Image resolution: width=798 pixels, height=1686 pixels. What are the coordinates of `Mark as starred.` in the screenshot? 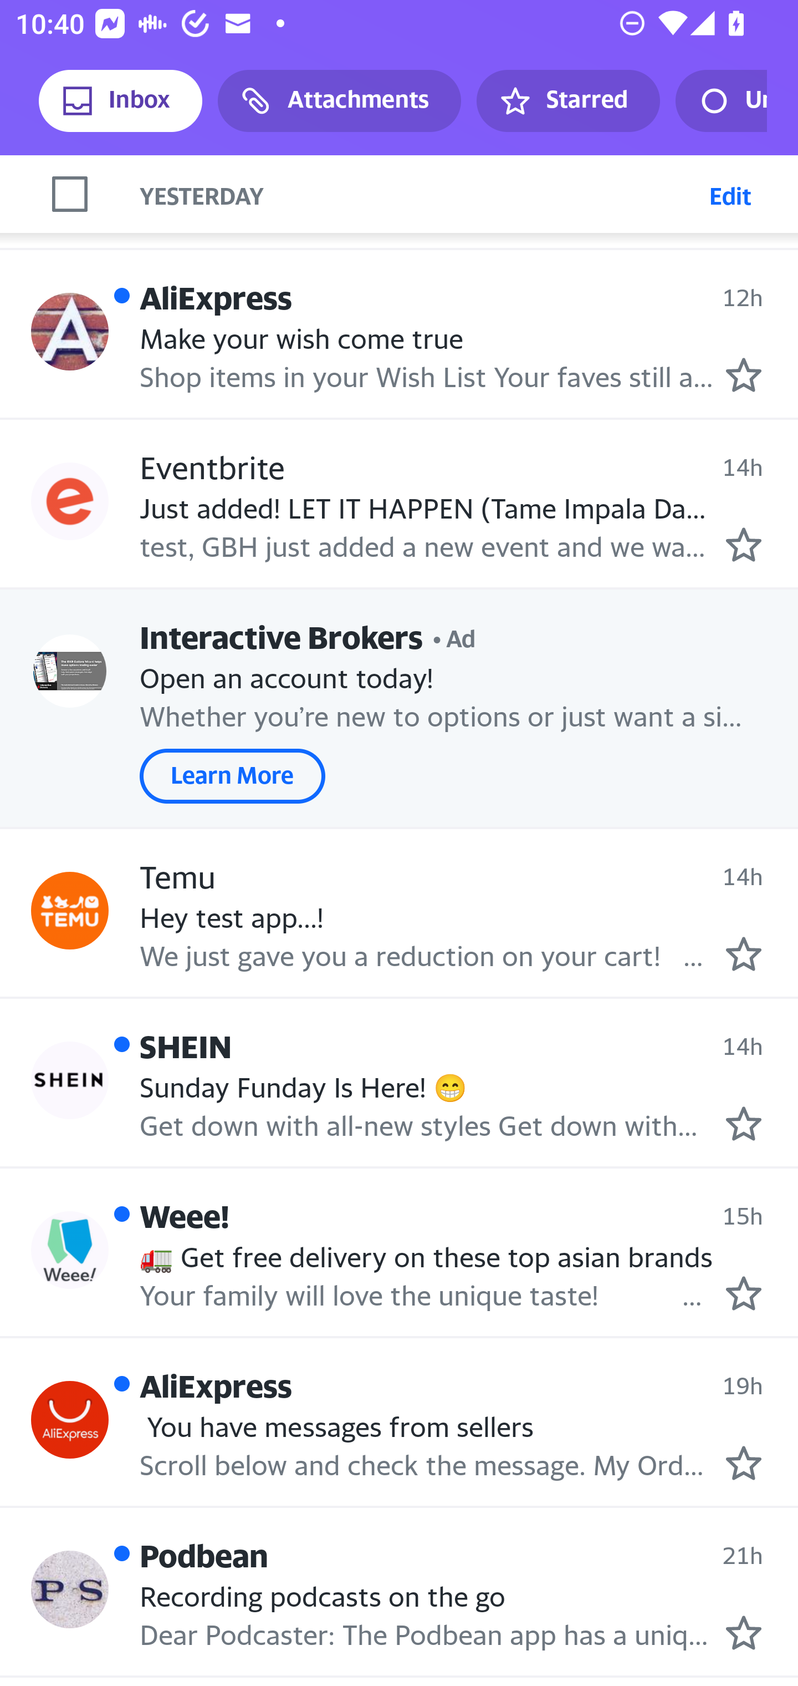 It's located at (744, 1124).